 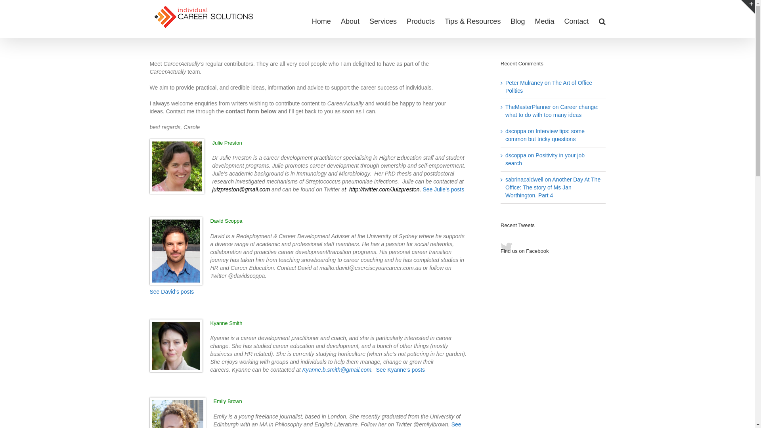 I want to click on Interview tips: some common but tricky questions, so click(x=545, y=135).